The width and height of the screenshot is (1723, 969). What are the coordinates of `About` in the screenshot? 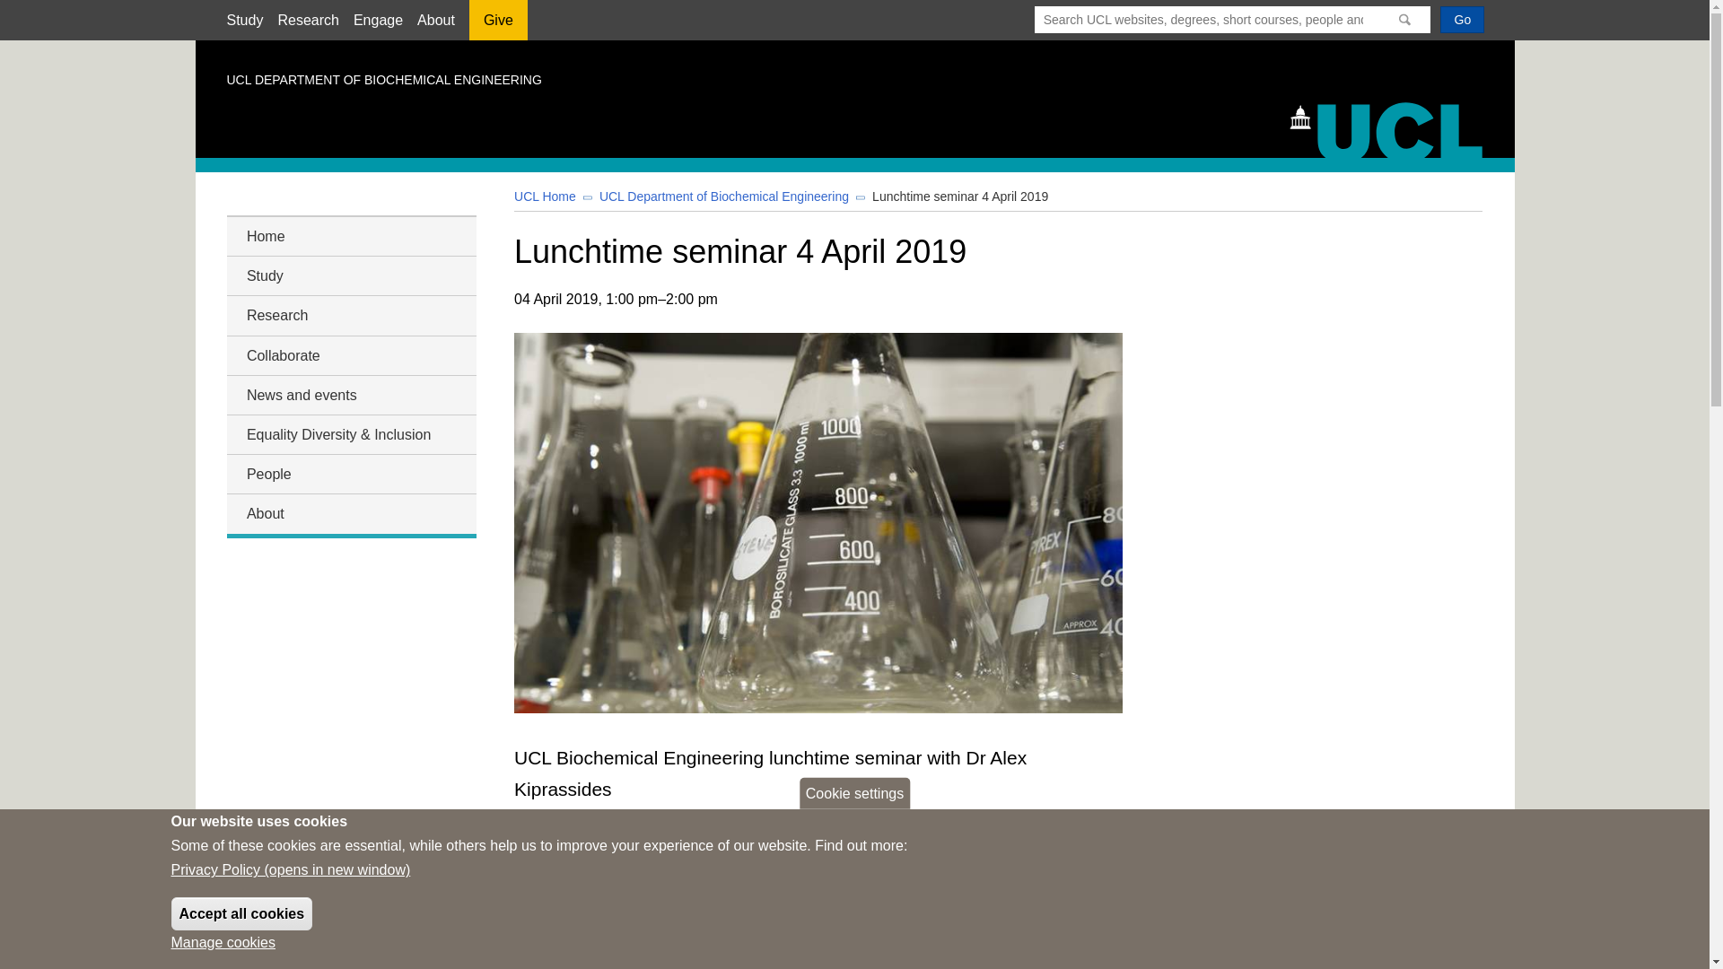 It's located at (435, 20).